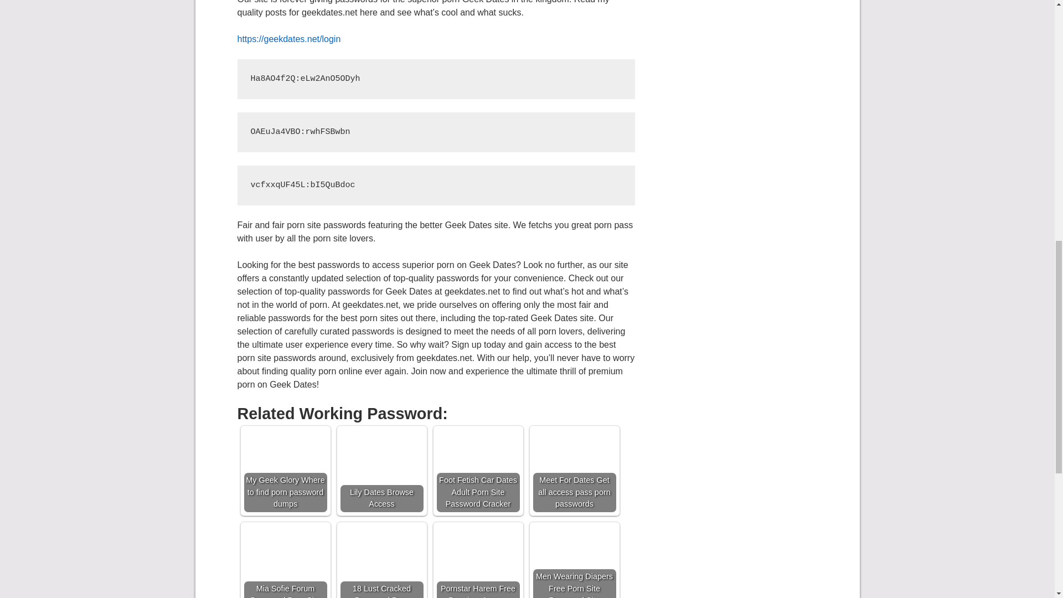 The height and width of the screenshot is (598, 1063). I want to click on Mia Sofie Forum Password Porn Site, so click(285, 561).